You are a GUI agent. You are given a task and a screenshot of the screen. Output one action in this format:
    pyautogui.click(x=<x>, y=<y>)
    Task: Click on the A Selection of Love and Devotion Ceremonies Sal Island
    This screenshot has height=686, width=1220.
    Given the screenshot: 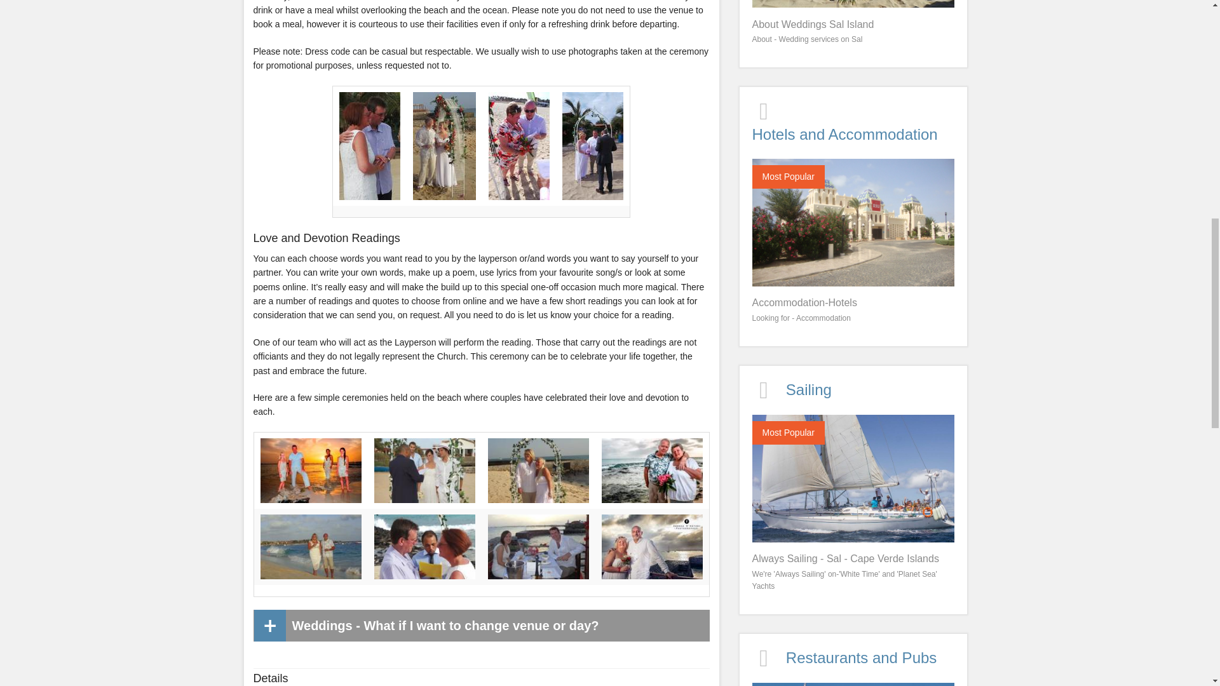 What is the action you would take?
    pyautogui.click(x=311, y=546)
    